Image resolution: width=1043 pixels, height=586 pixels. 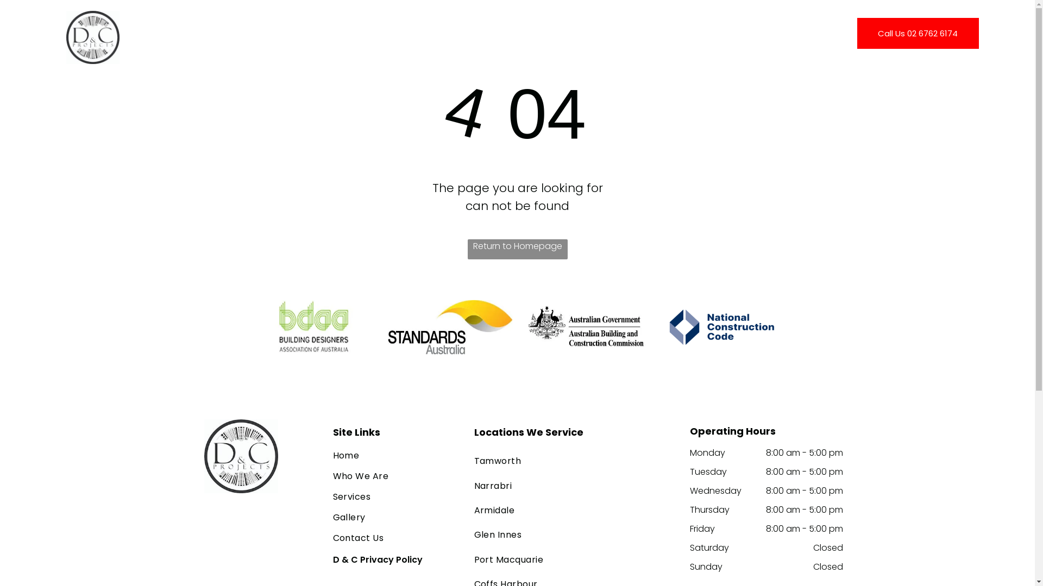 I want to click on https://bdaa.com.au/, so click(x=315, y=327).